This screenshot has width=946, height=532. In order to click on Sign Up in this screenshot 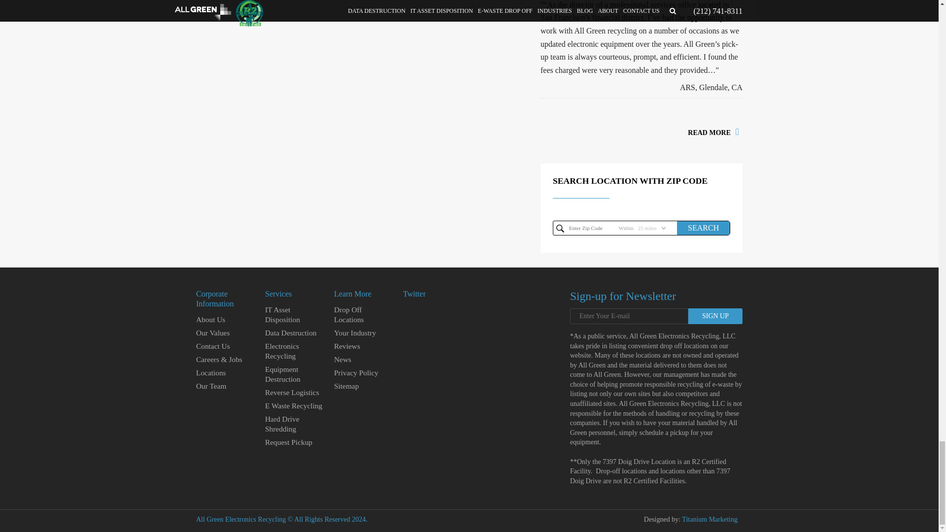, I will do `click(715, 316)`.